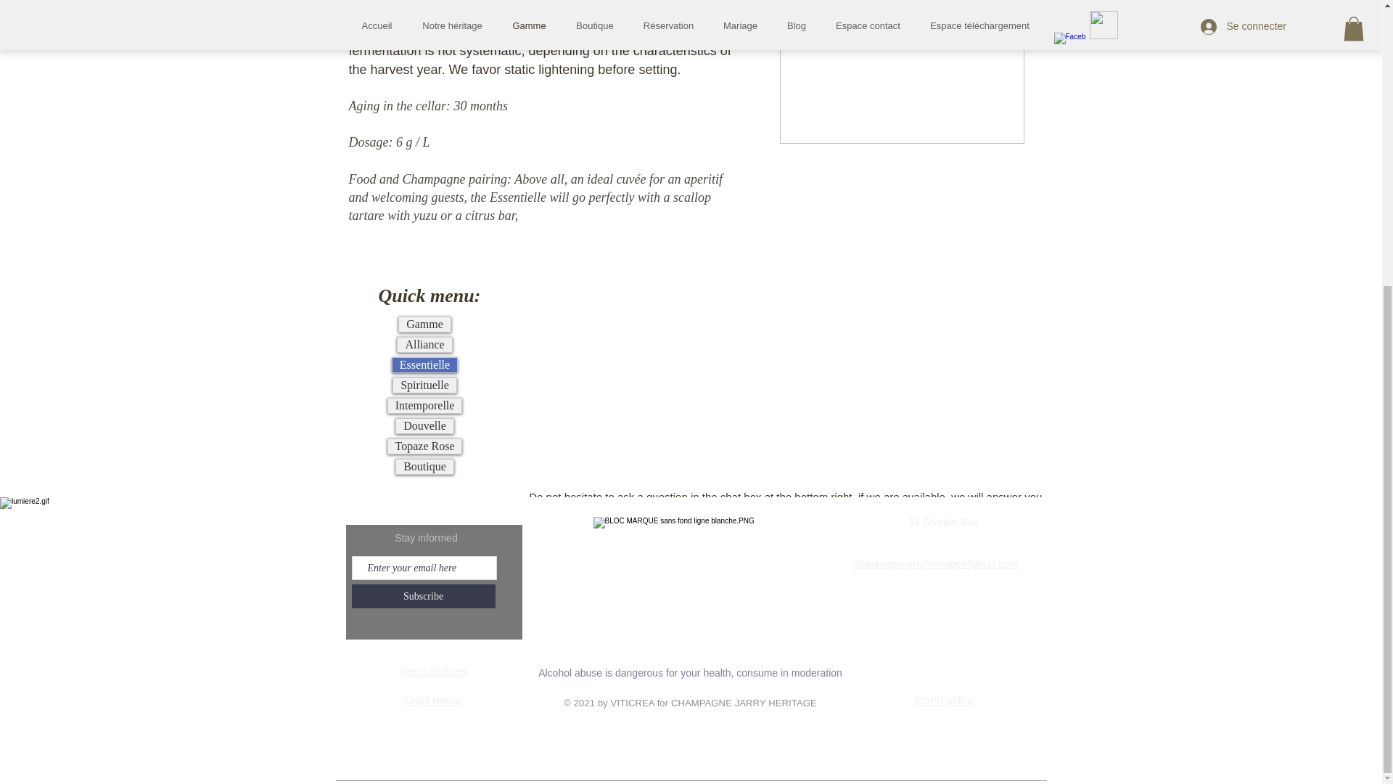 This screenshot has width=1393, height=784. What do you see at coordinates (425, 446) in the screenshot?
I see `Topaze Rose` at bounding box center [425, 446].